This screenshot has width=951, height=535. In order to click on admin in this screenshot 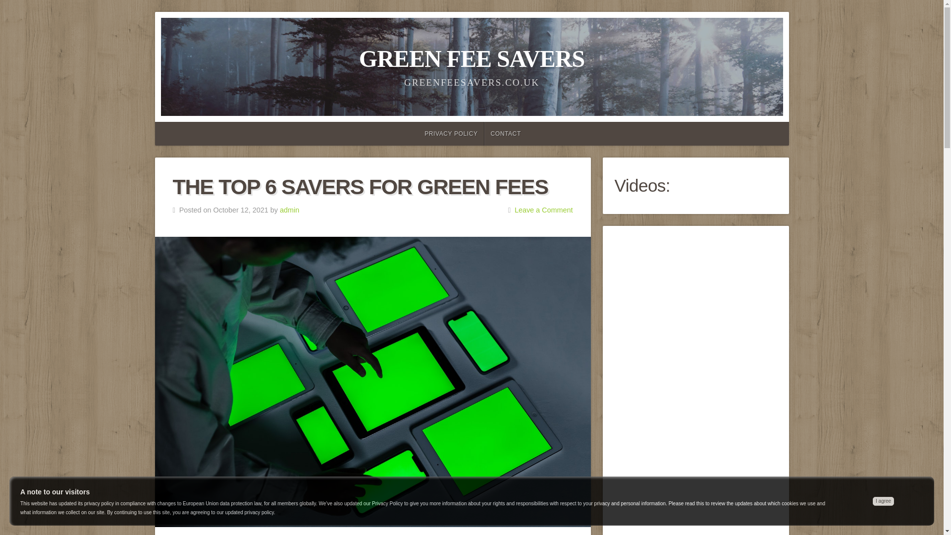, I will do `click(289, 210)`.